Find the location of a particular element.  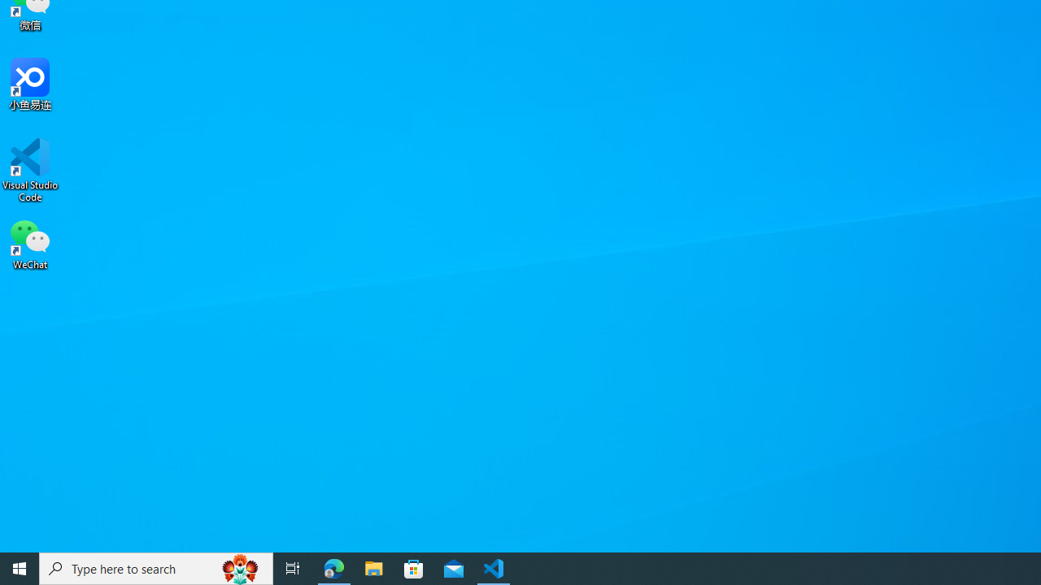

Microsoft Edge - 1 running window is located at coordinates (334, 569).